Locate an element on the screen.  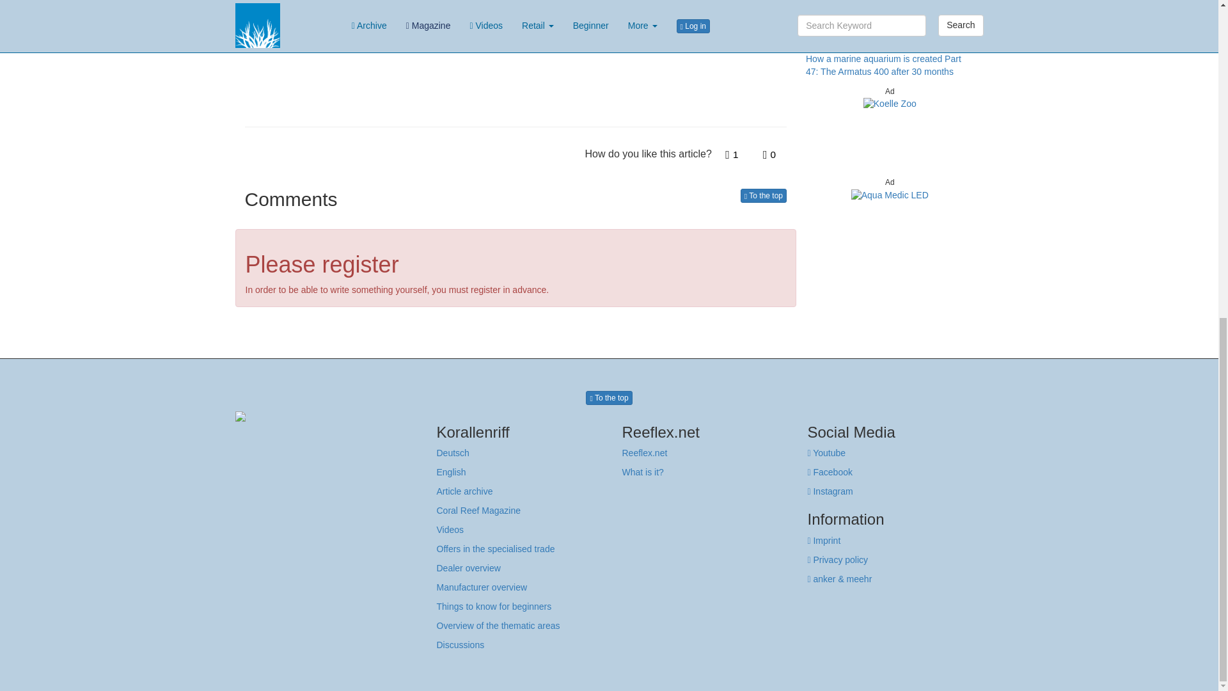
1 is located at coordinates (732, 155).